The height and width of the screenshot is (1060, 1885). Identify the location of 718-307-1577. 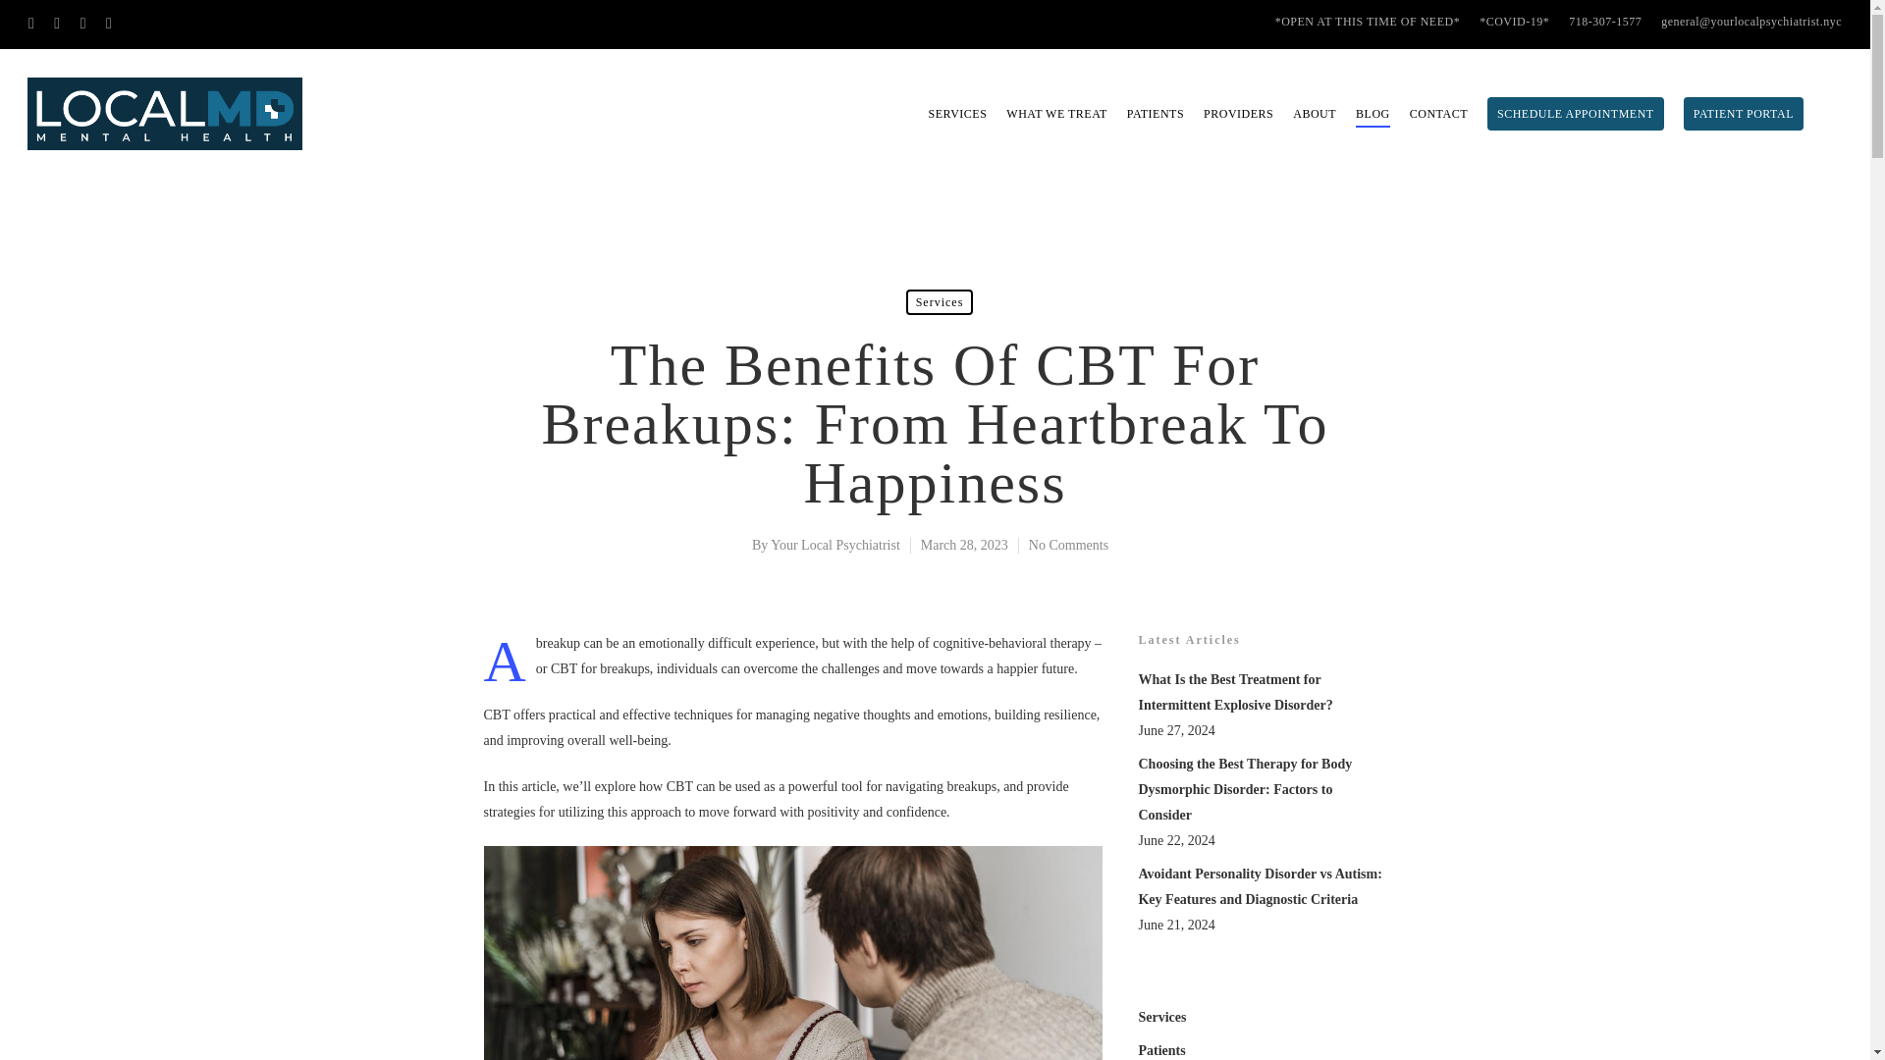
(1604, 22).